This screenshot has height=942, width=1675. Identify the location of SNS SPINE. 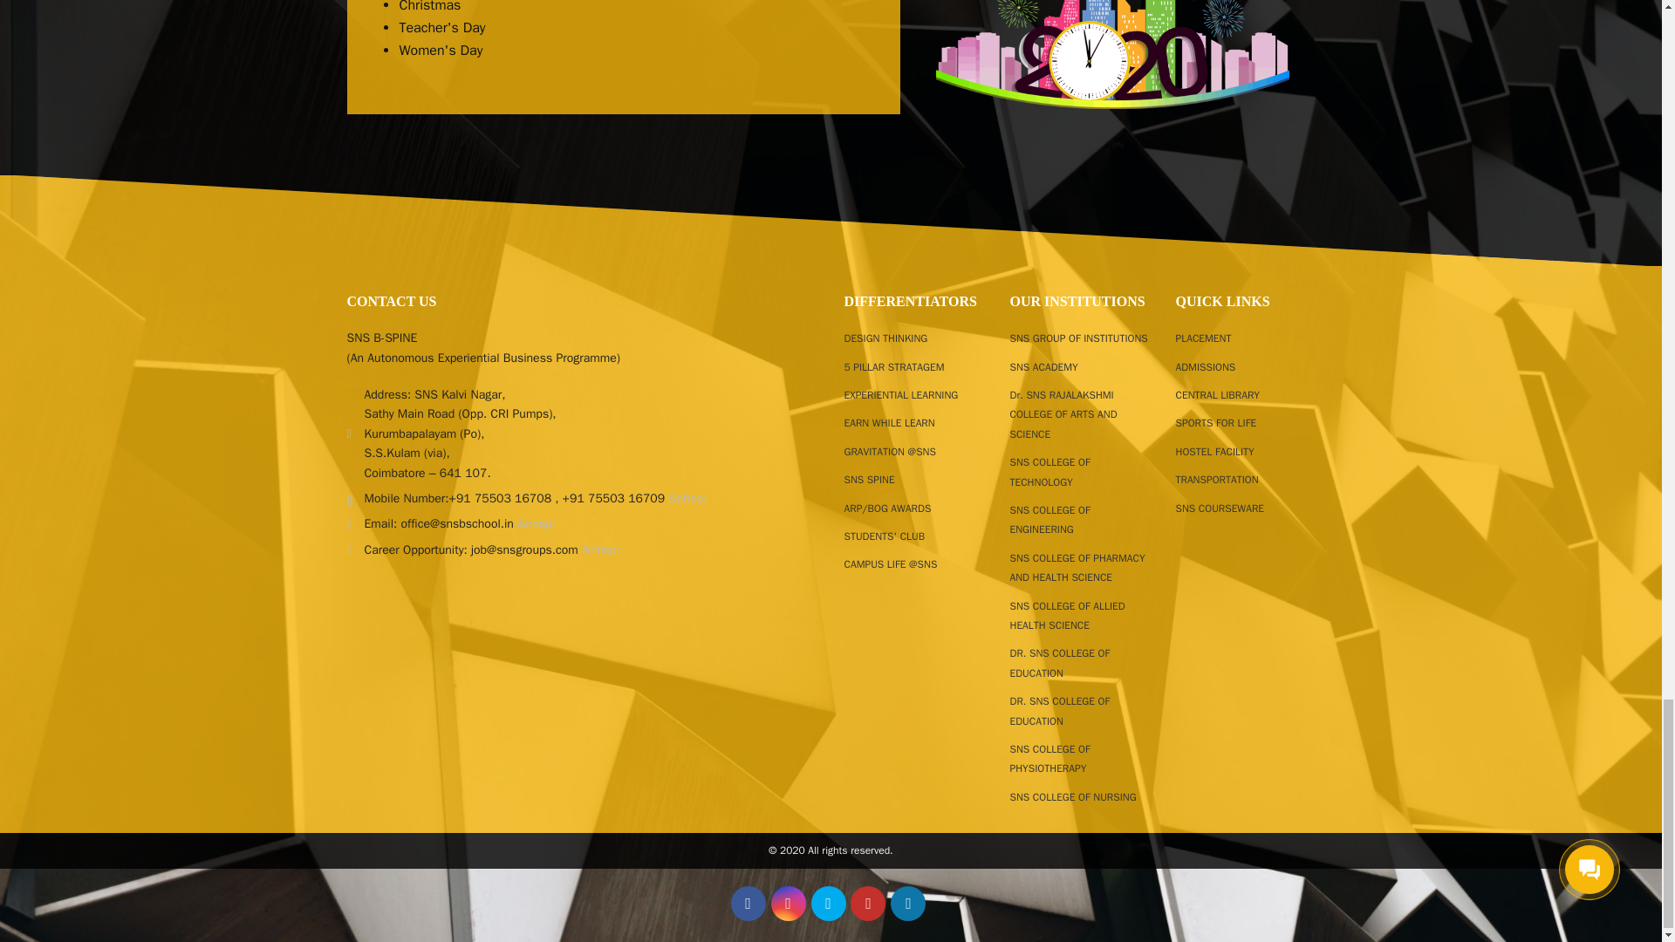
(869, 480).